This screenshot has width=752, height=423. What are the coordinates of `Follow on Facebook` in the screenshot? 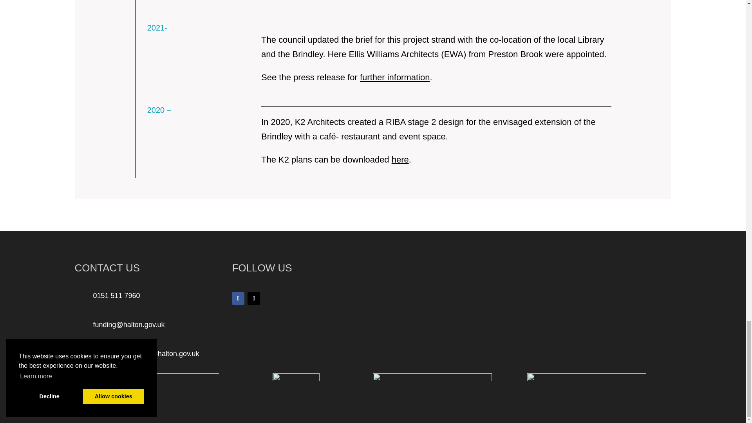 It's located at (238, 298).